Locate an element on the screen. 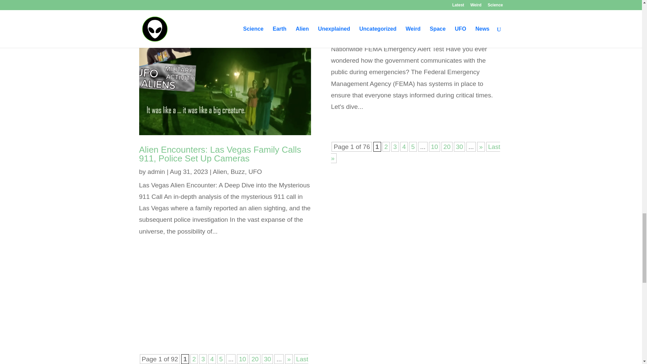 This screenshot has width=647, height=364. UFO is located at coordinates (255, 171).